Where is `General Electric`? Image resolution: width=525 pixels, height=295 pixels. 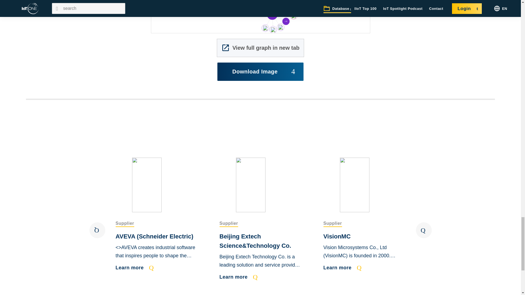 General Electric is located at coordinates (273, 29).